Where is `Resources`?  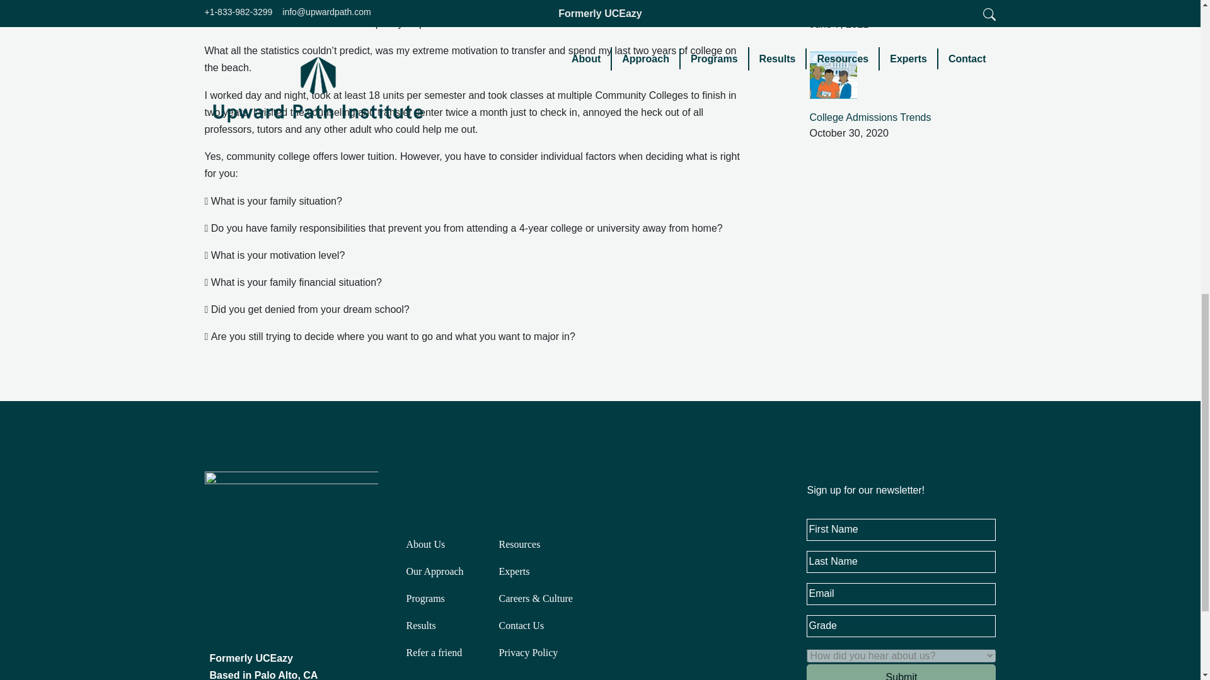 Resources is located at coordinates (519, 544).